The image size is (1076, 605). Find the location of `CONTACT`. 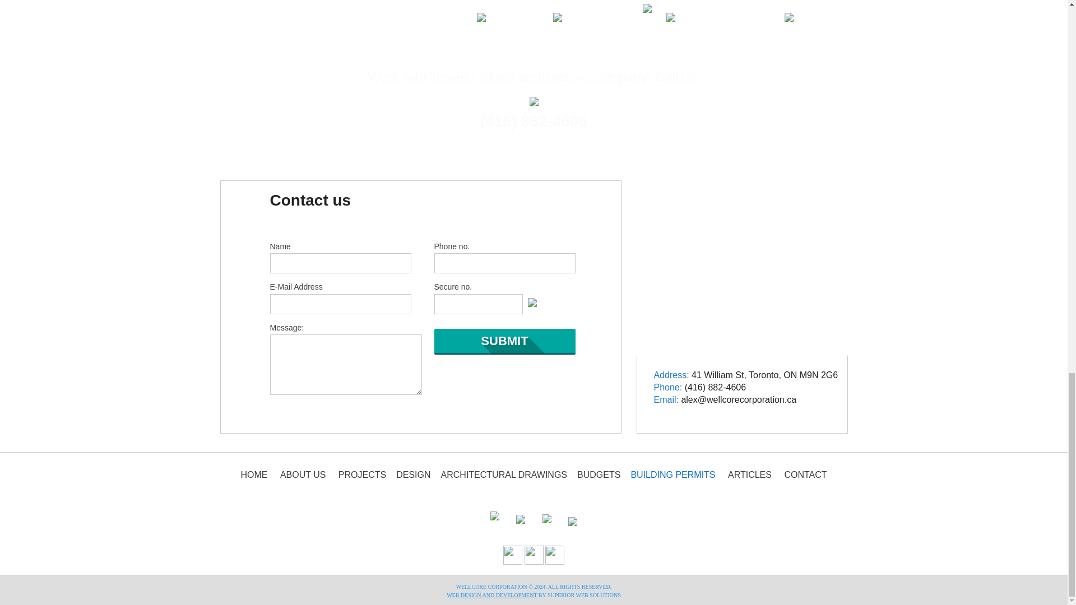

CONTACT is located at coordinates (805, 475).